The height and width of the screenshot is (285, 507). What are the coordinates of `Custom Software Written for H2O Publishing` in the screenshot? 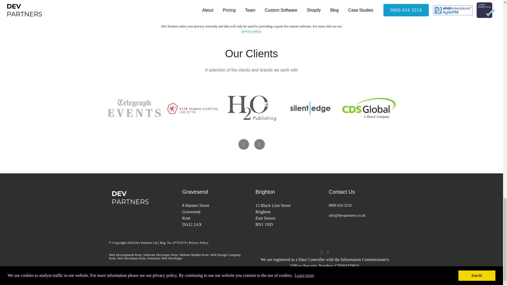 It's located at (252, 108).